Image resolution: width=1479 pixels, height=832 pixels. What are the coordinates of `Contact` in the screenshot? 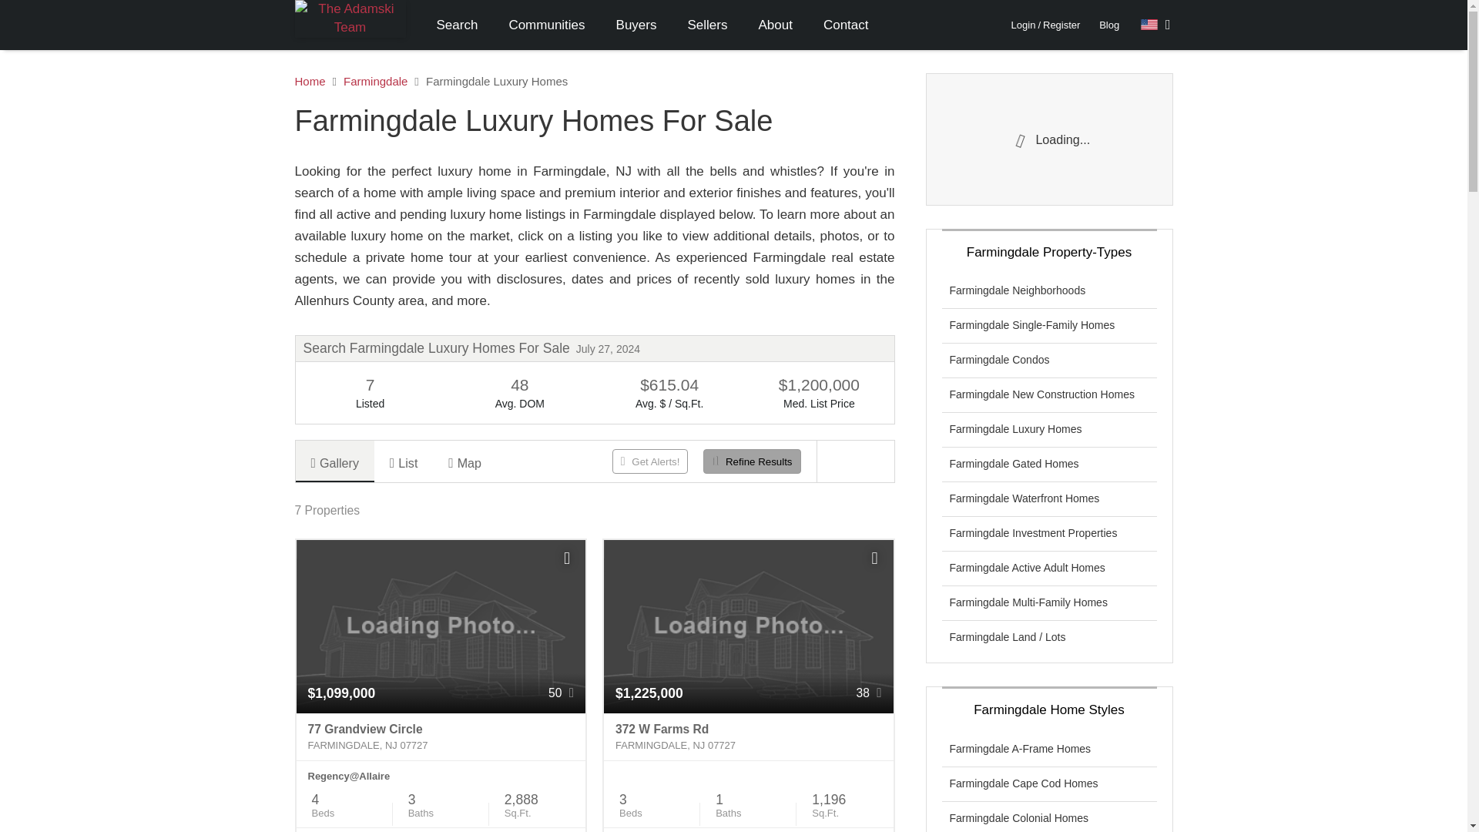 It's located at (846, 25).